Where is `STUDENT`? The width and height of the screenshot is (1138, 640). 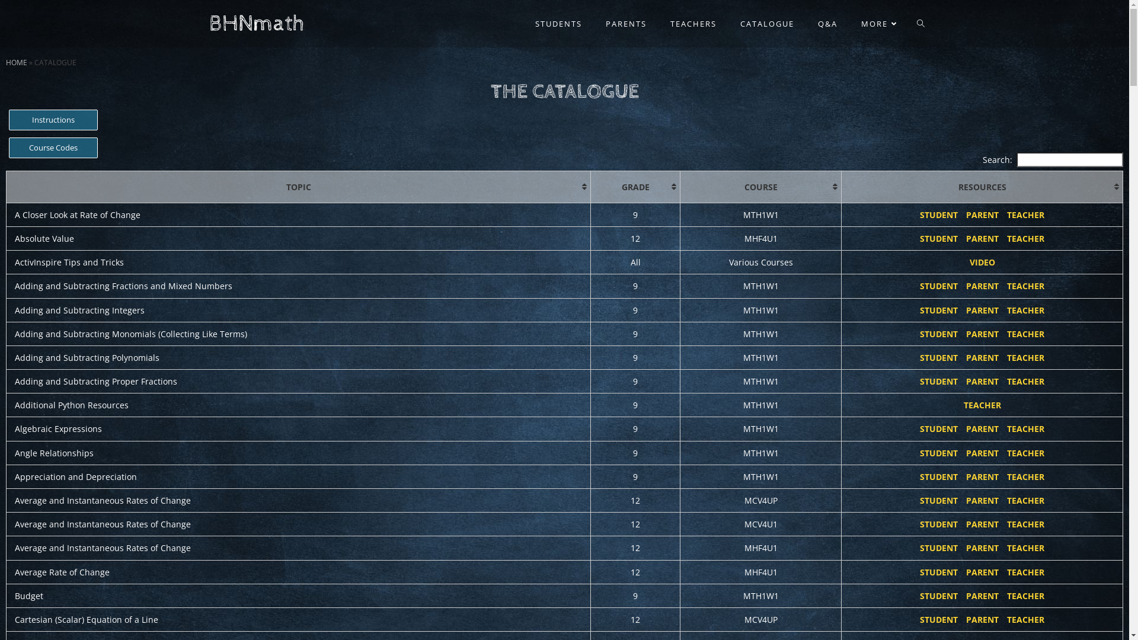
STUDENT is located at coordinates (939, 500).